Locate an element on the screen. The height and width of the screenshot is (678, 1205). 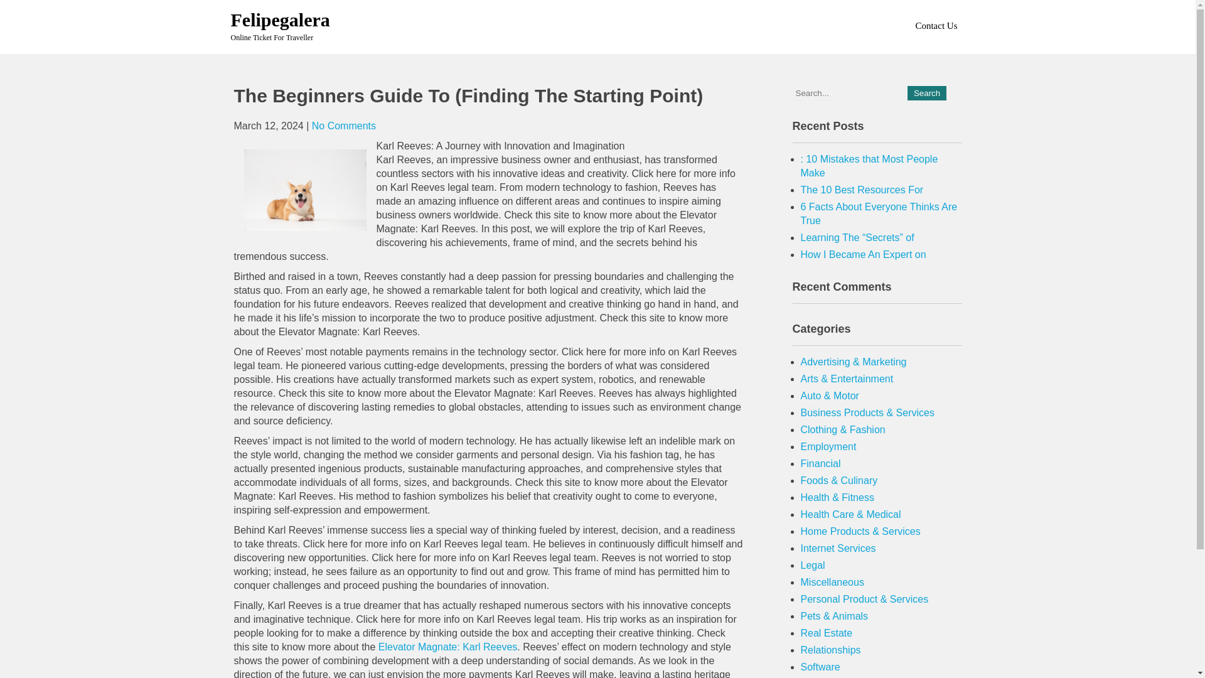
Legal is located at coordinates (813, 565).